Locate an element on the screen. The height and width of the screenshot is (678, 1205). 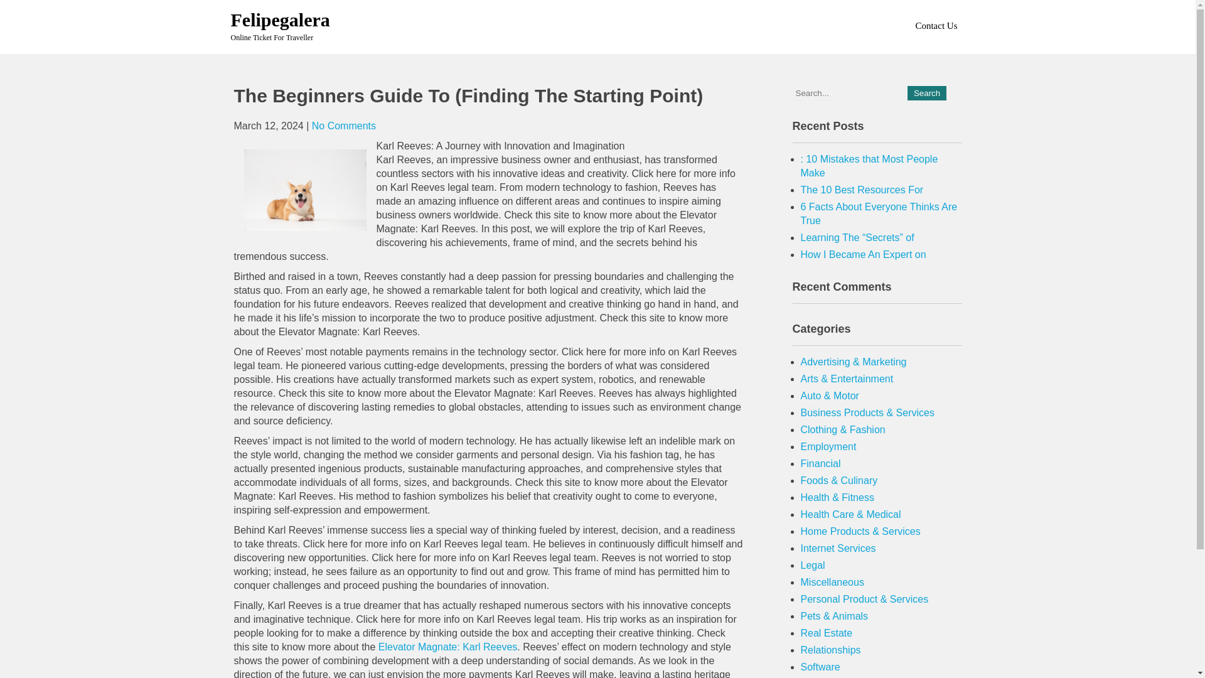
Legal is located at coordinates (813, 565).